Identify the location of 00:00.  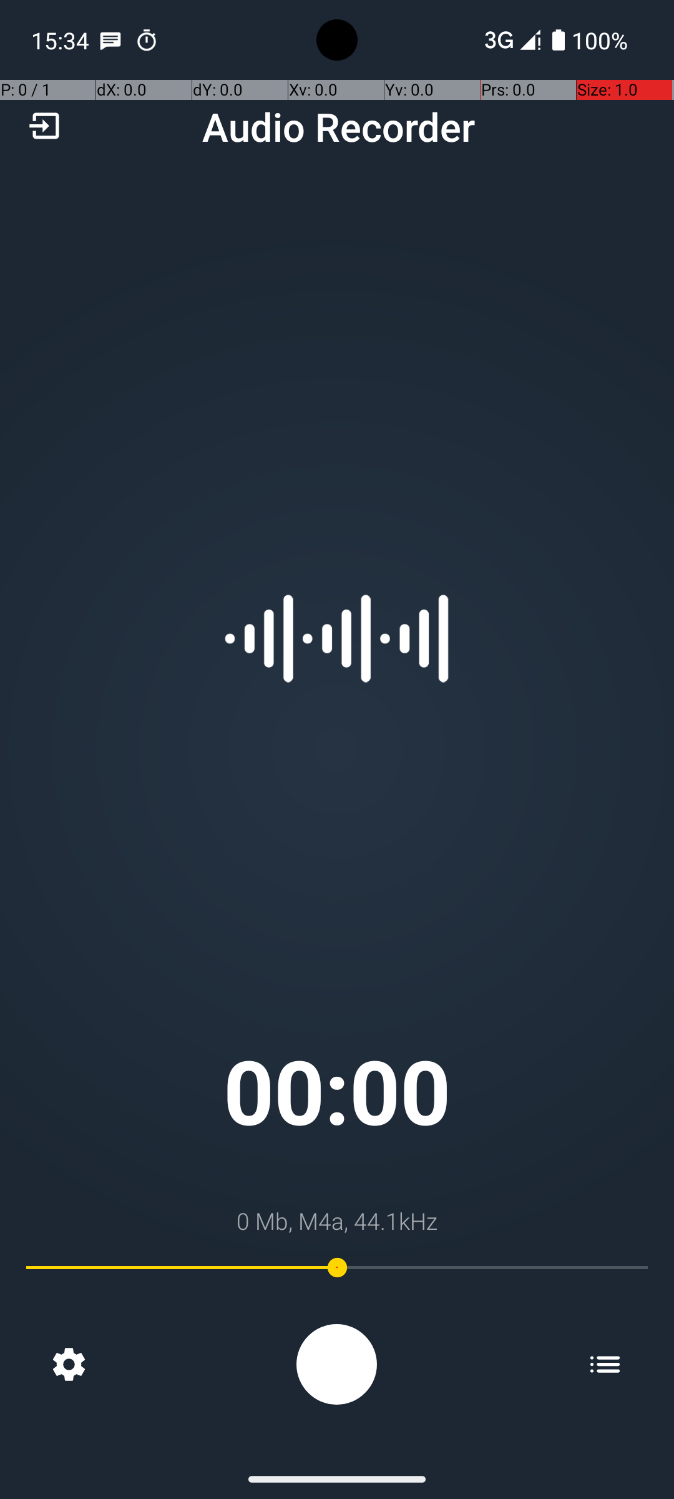
(337, 1091).